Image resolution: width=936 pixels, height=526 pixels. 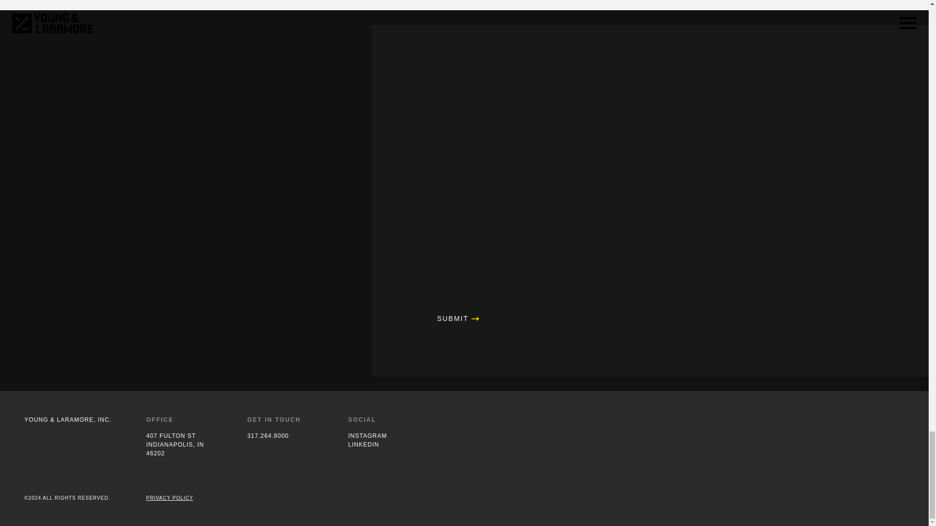 I want to click on LINKEDIN, so click(x=386, y=444).